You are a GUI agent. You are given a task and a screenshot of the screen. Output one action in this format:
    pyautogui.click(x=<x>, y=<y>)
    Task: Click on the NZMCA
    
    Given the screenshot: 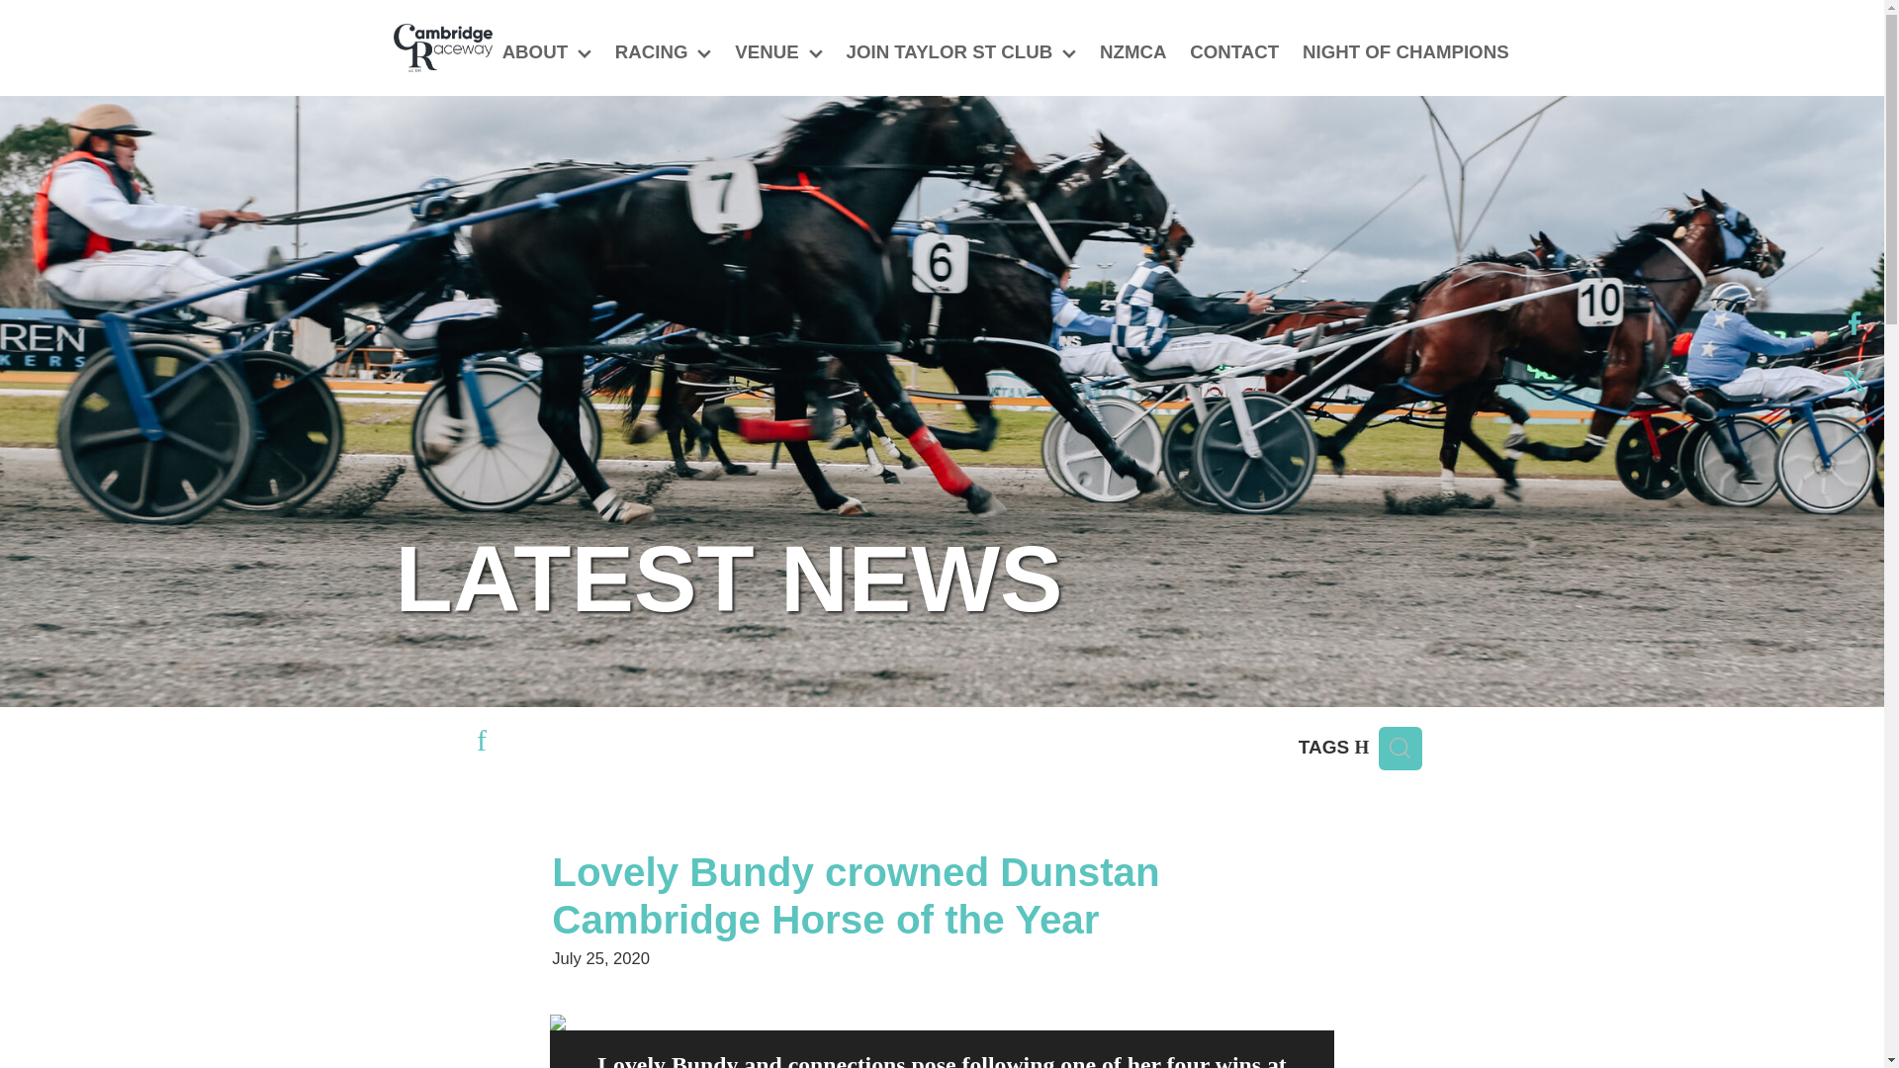 What is the action you would take?
    pyautogui.click(x=1132, y=53)
    